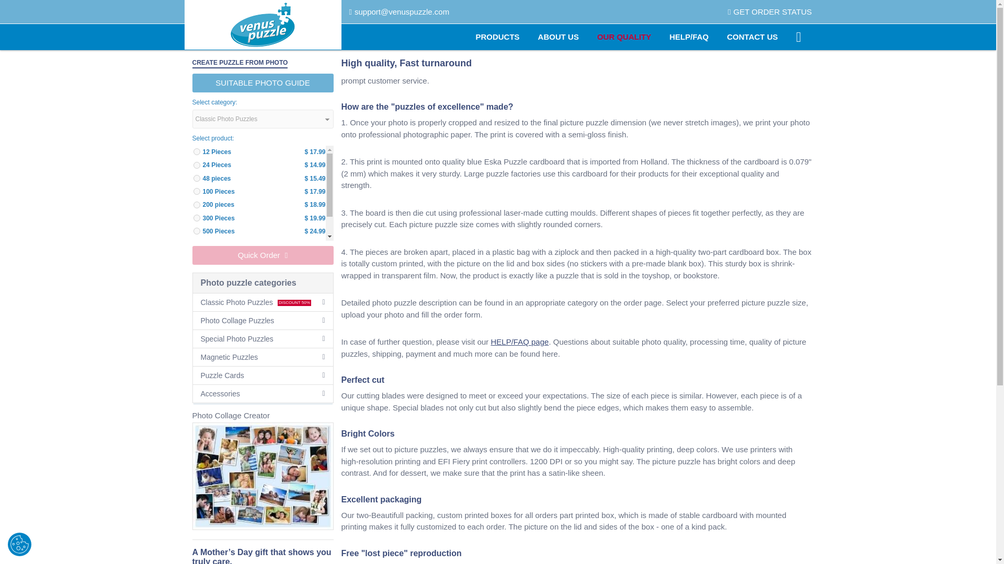 The image size is (1004, 564). I want to click on High quality, Fast turnaround, so click(624, 37).